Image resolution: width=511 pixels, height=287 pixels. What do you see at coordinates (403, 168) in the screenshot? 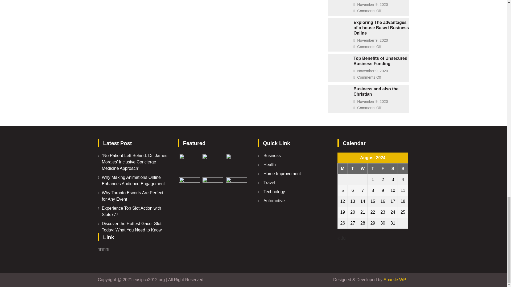
I see `Sunday` at bounding box center [403, 168].